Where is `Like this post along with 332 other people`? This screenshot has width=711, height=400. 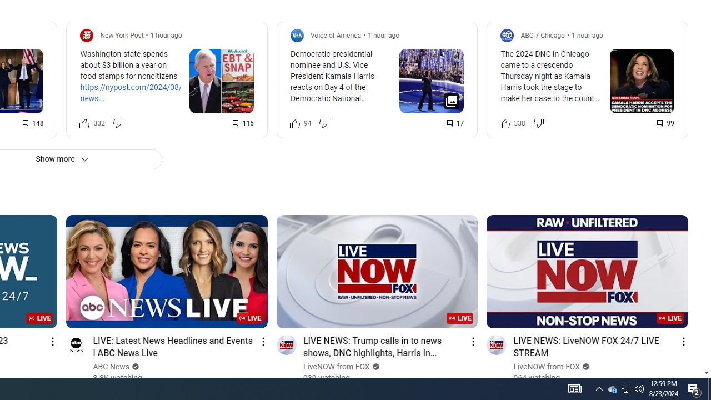 Like this post along with 332 other people is located at coordinates (84, 123).